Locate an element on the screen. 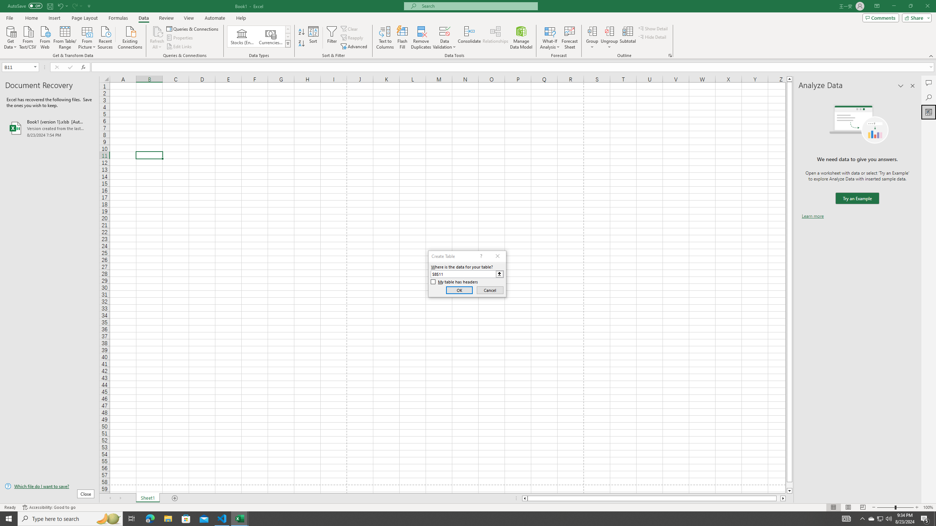 This screenshot has height=526, width=936. Queries & Connections is located at coordinates (193, 28).